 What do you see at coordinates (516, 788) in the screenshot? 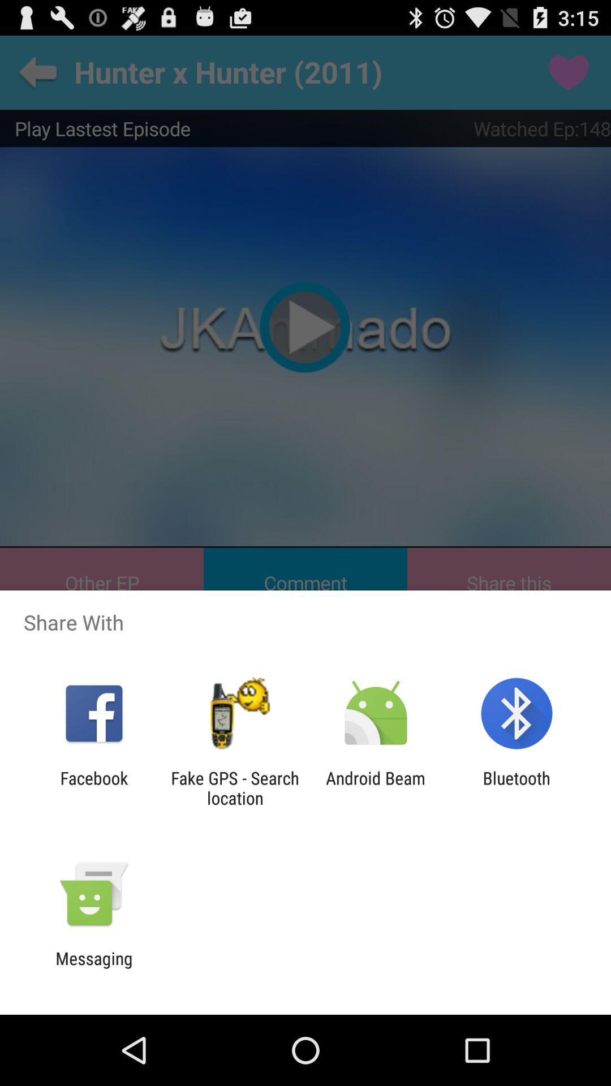
I see `open app to the right of android beam` at bounding box center [516, 788].